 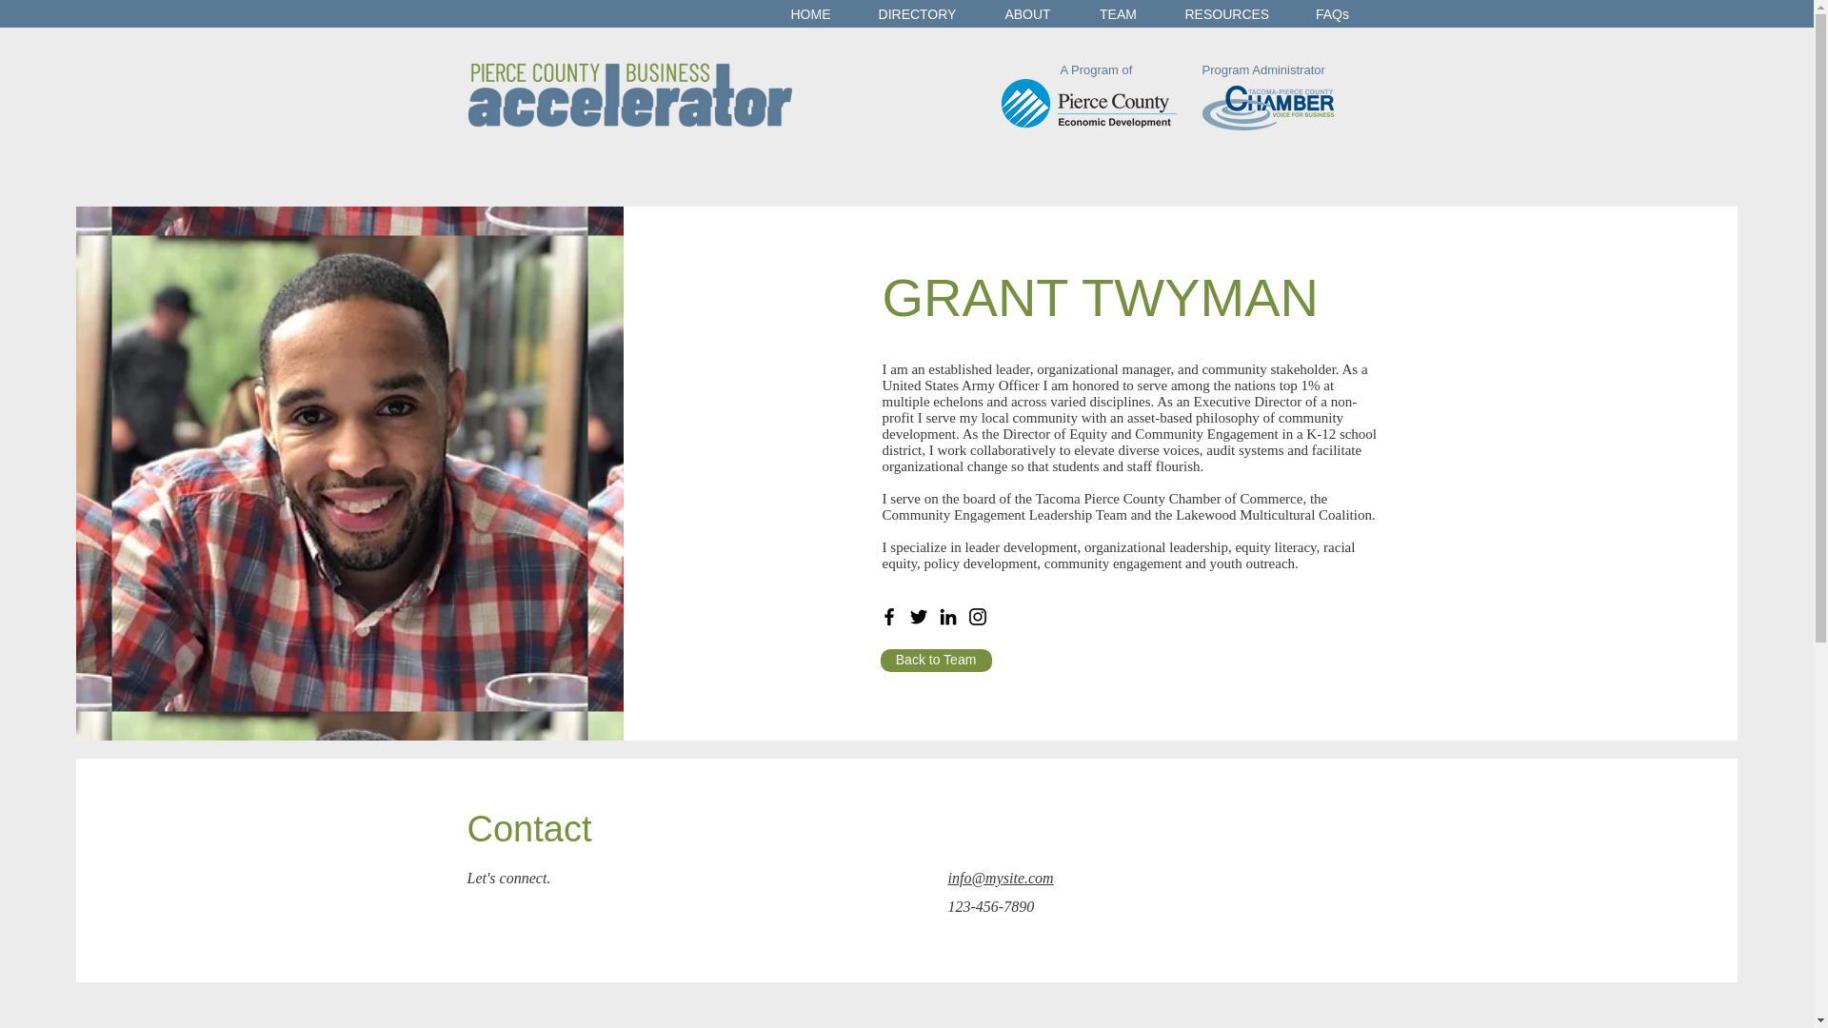 I want to click on ABOUT, so click(x=1028, y=13).